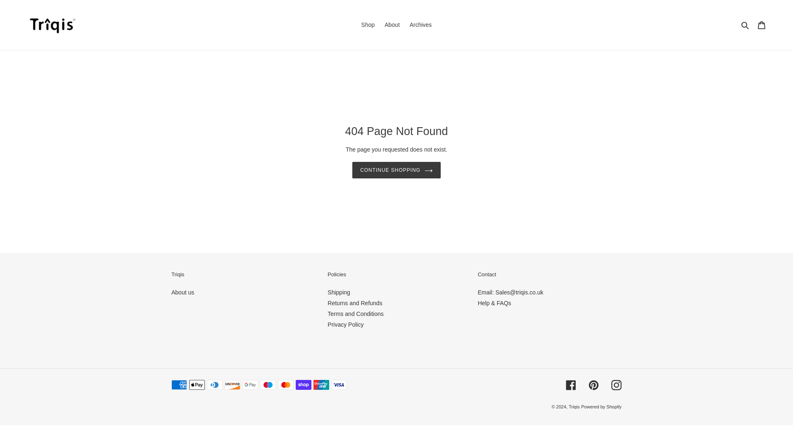 The width and height of the screenshot is (793, 446). What do you see at coordinates (420, 25) in the screenshot?
I see `Archives` at bounding box center [420, 25].